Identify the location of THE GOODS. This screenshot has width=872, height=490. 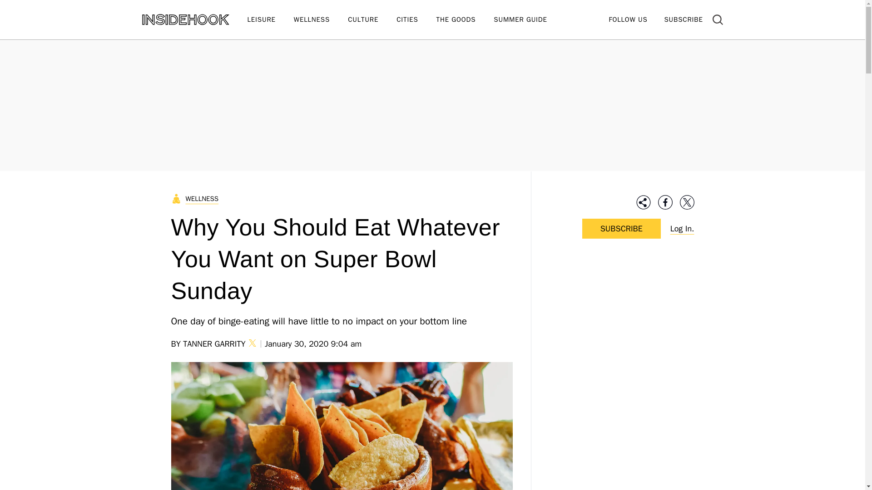
(465, 20).